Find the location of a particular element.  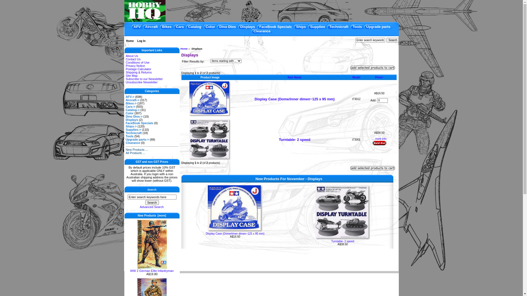

Display Case (Dome/inner dimen~125 x 95 mm) is located at coordinates (235, 234).